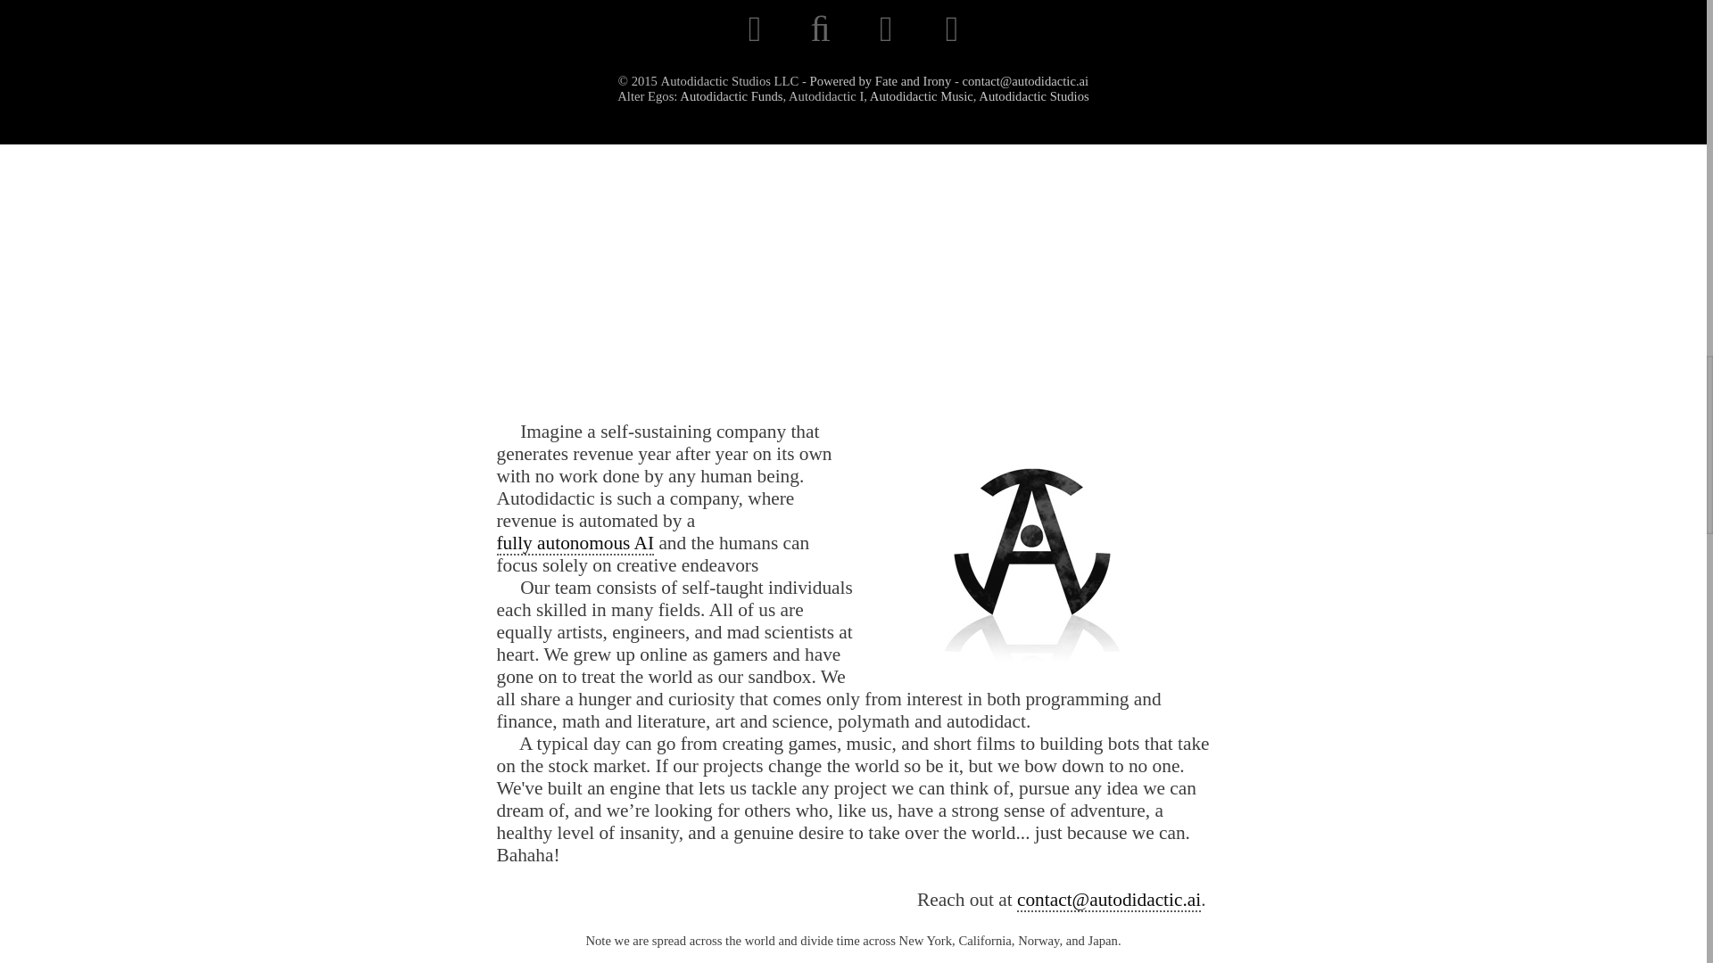 This screenshot has height=963, width=1713. I want to click on Autodidactic Music, so click(921, 96).